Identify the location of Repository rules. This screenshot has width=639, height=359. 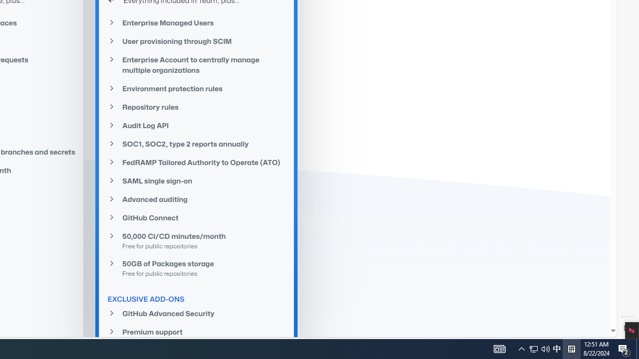
(197, 107).